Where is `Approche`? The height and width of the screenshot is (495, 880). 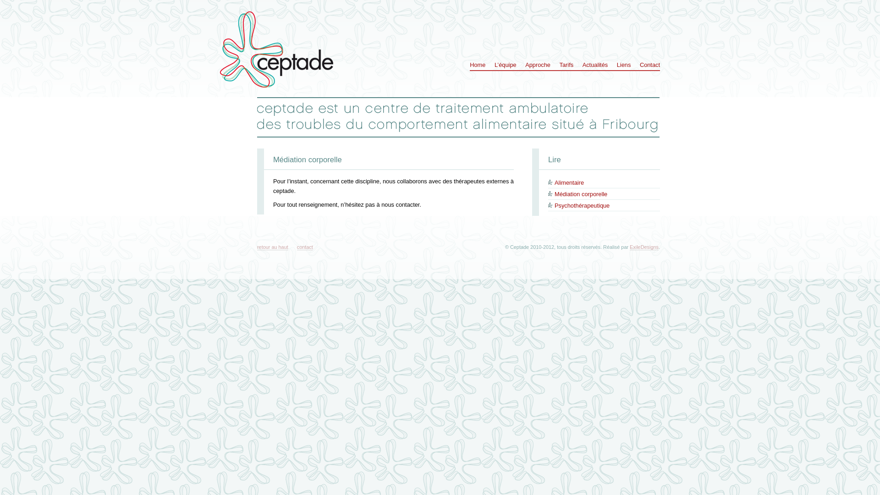
Approche is located at coordinates (538, 65).